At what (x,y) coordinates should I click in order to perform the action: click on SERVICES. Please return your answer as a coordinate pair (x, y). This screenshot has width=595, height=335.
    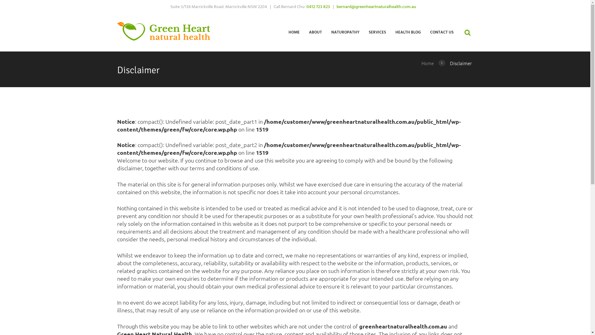
    Looking at the image, I should click on (377, 32).